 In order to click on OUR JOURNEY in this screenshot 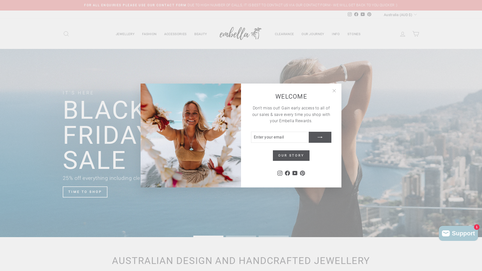, I will do `click(313, 34)`.